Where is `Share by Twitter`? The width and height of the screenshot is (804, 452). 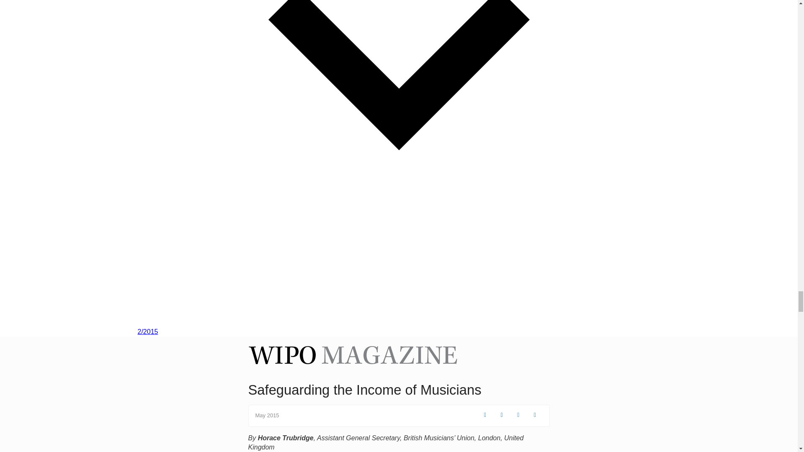
Share by Twitter is located at coordinates (502, 415).